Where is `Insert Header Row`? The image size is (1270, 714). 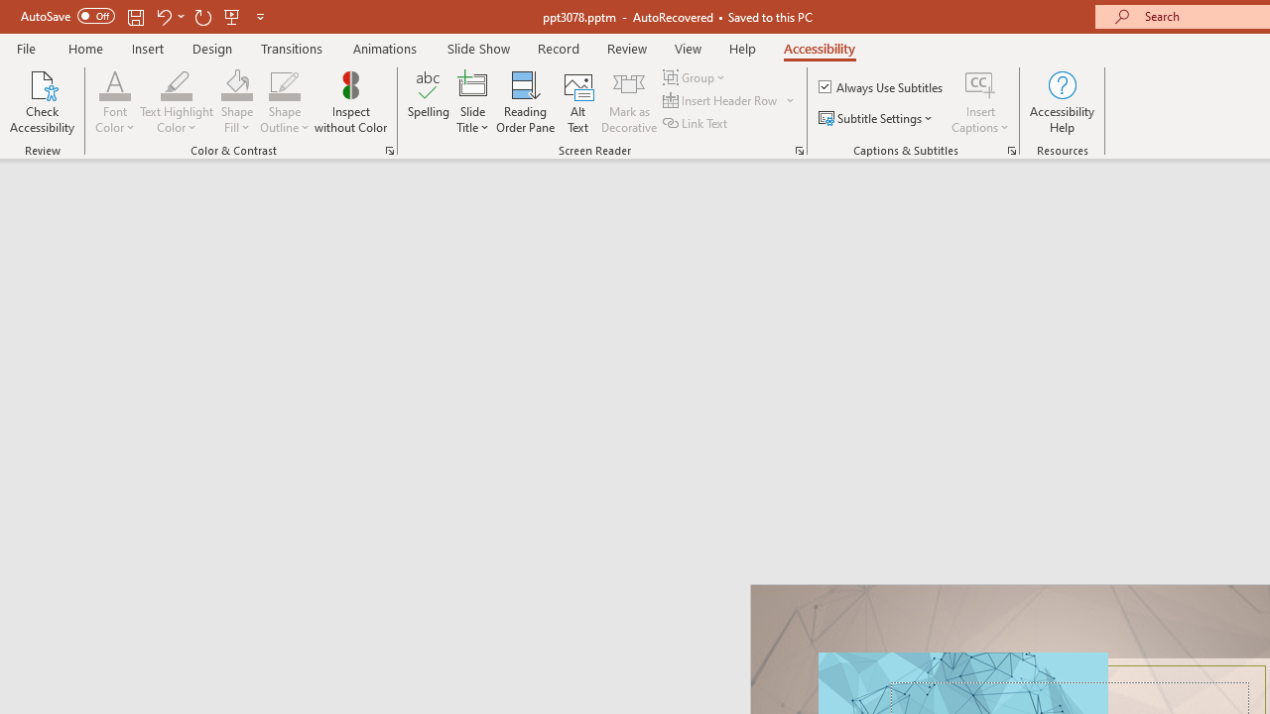
Insert Header Row is located at coordinates (730, 101).